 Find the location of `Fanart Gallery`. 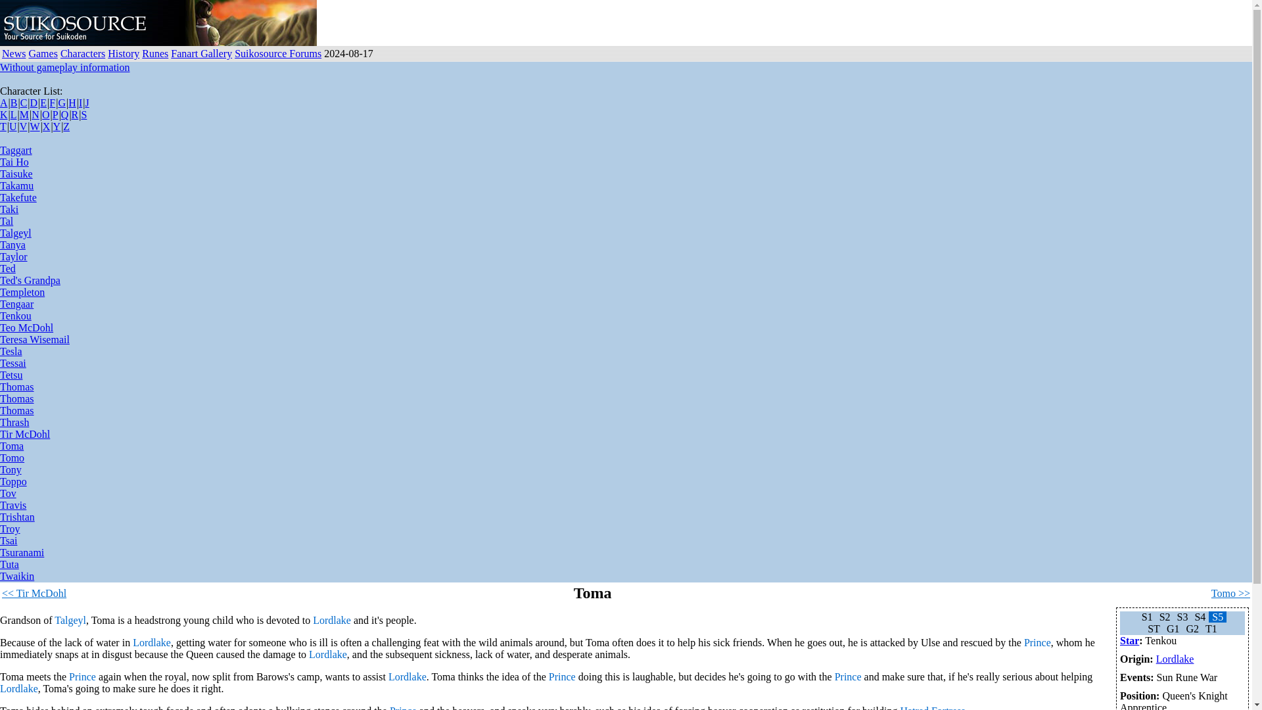

Fanart Gallery is located at coordinates (201, 53).